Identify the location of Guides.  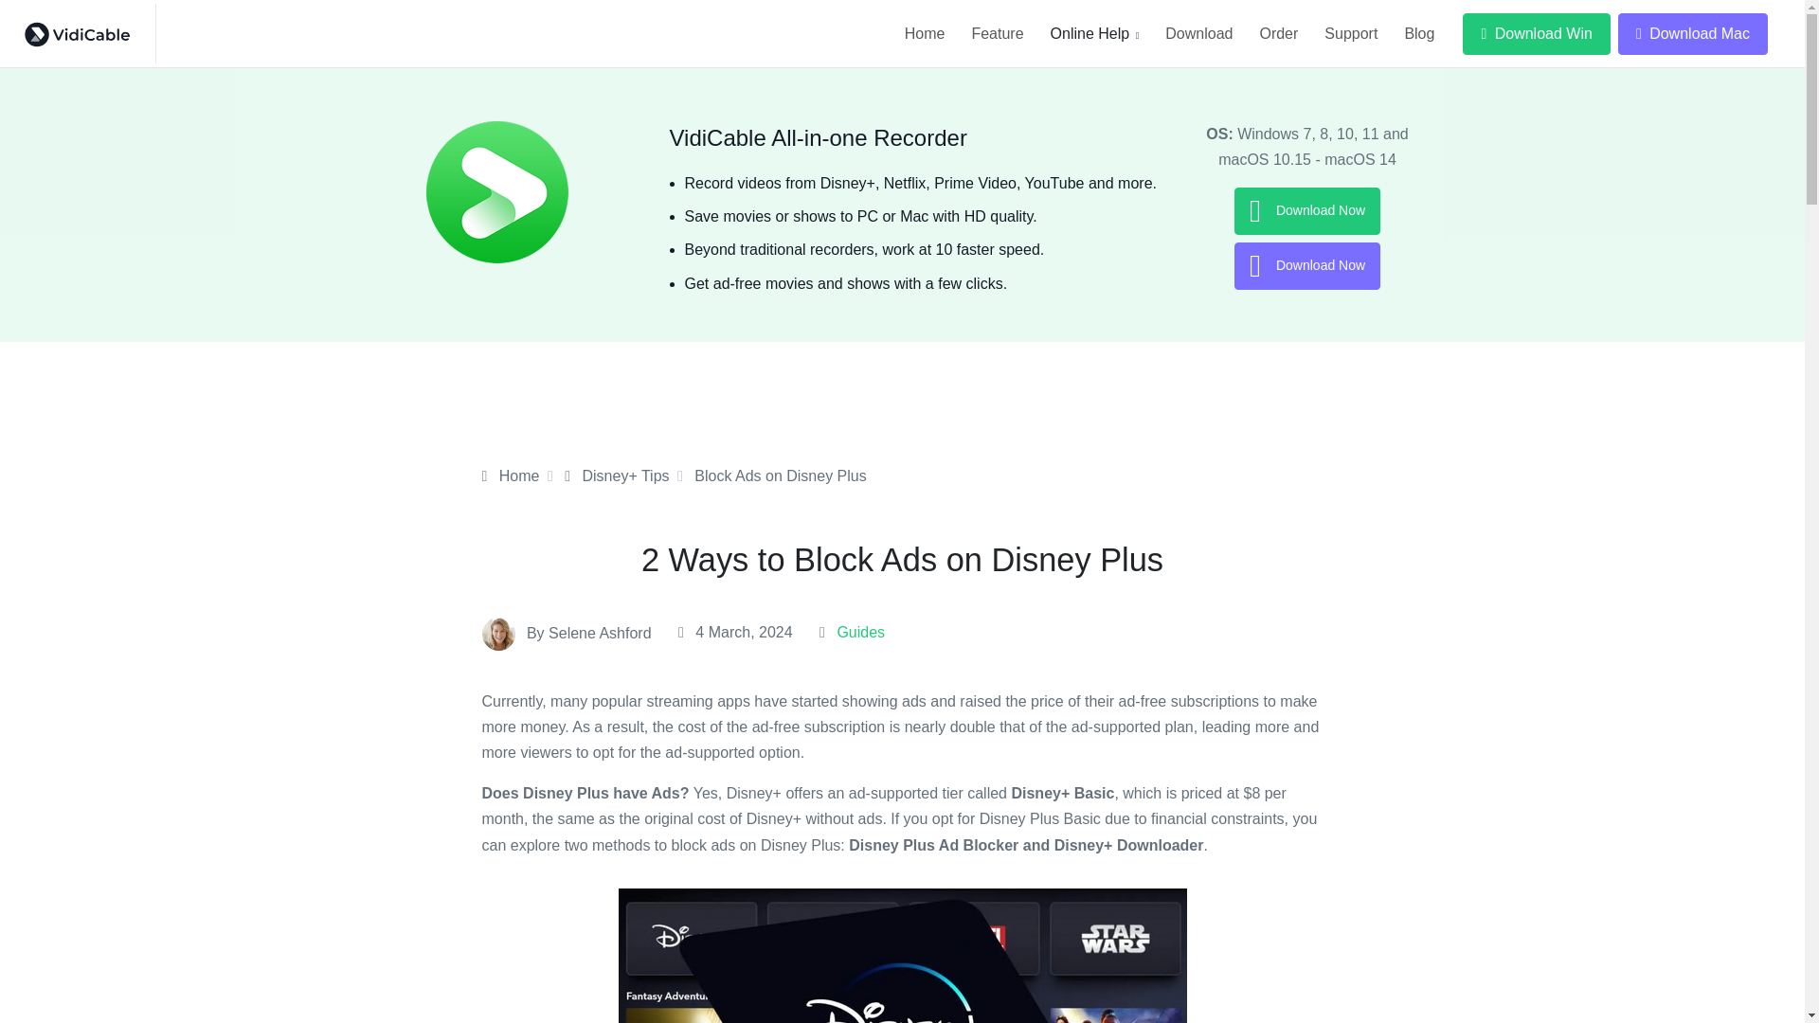
(860, 632).